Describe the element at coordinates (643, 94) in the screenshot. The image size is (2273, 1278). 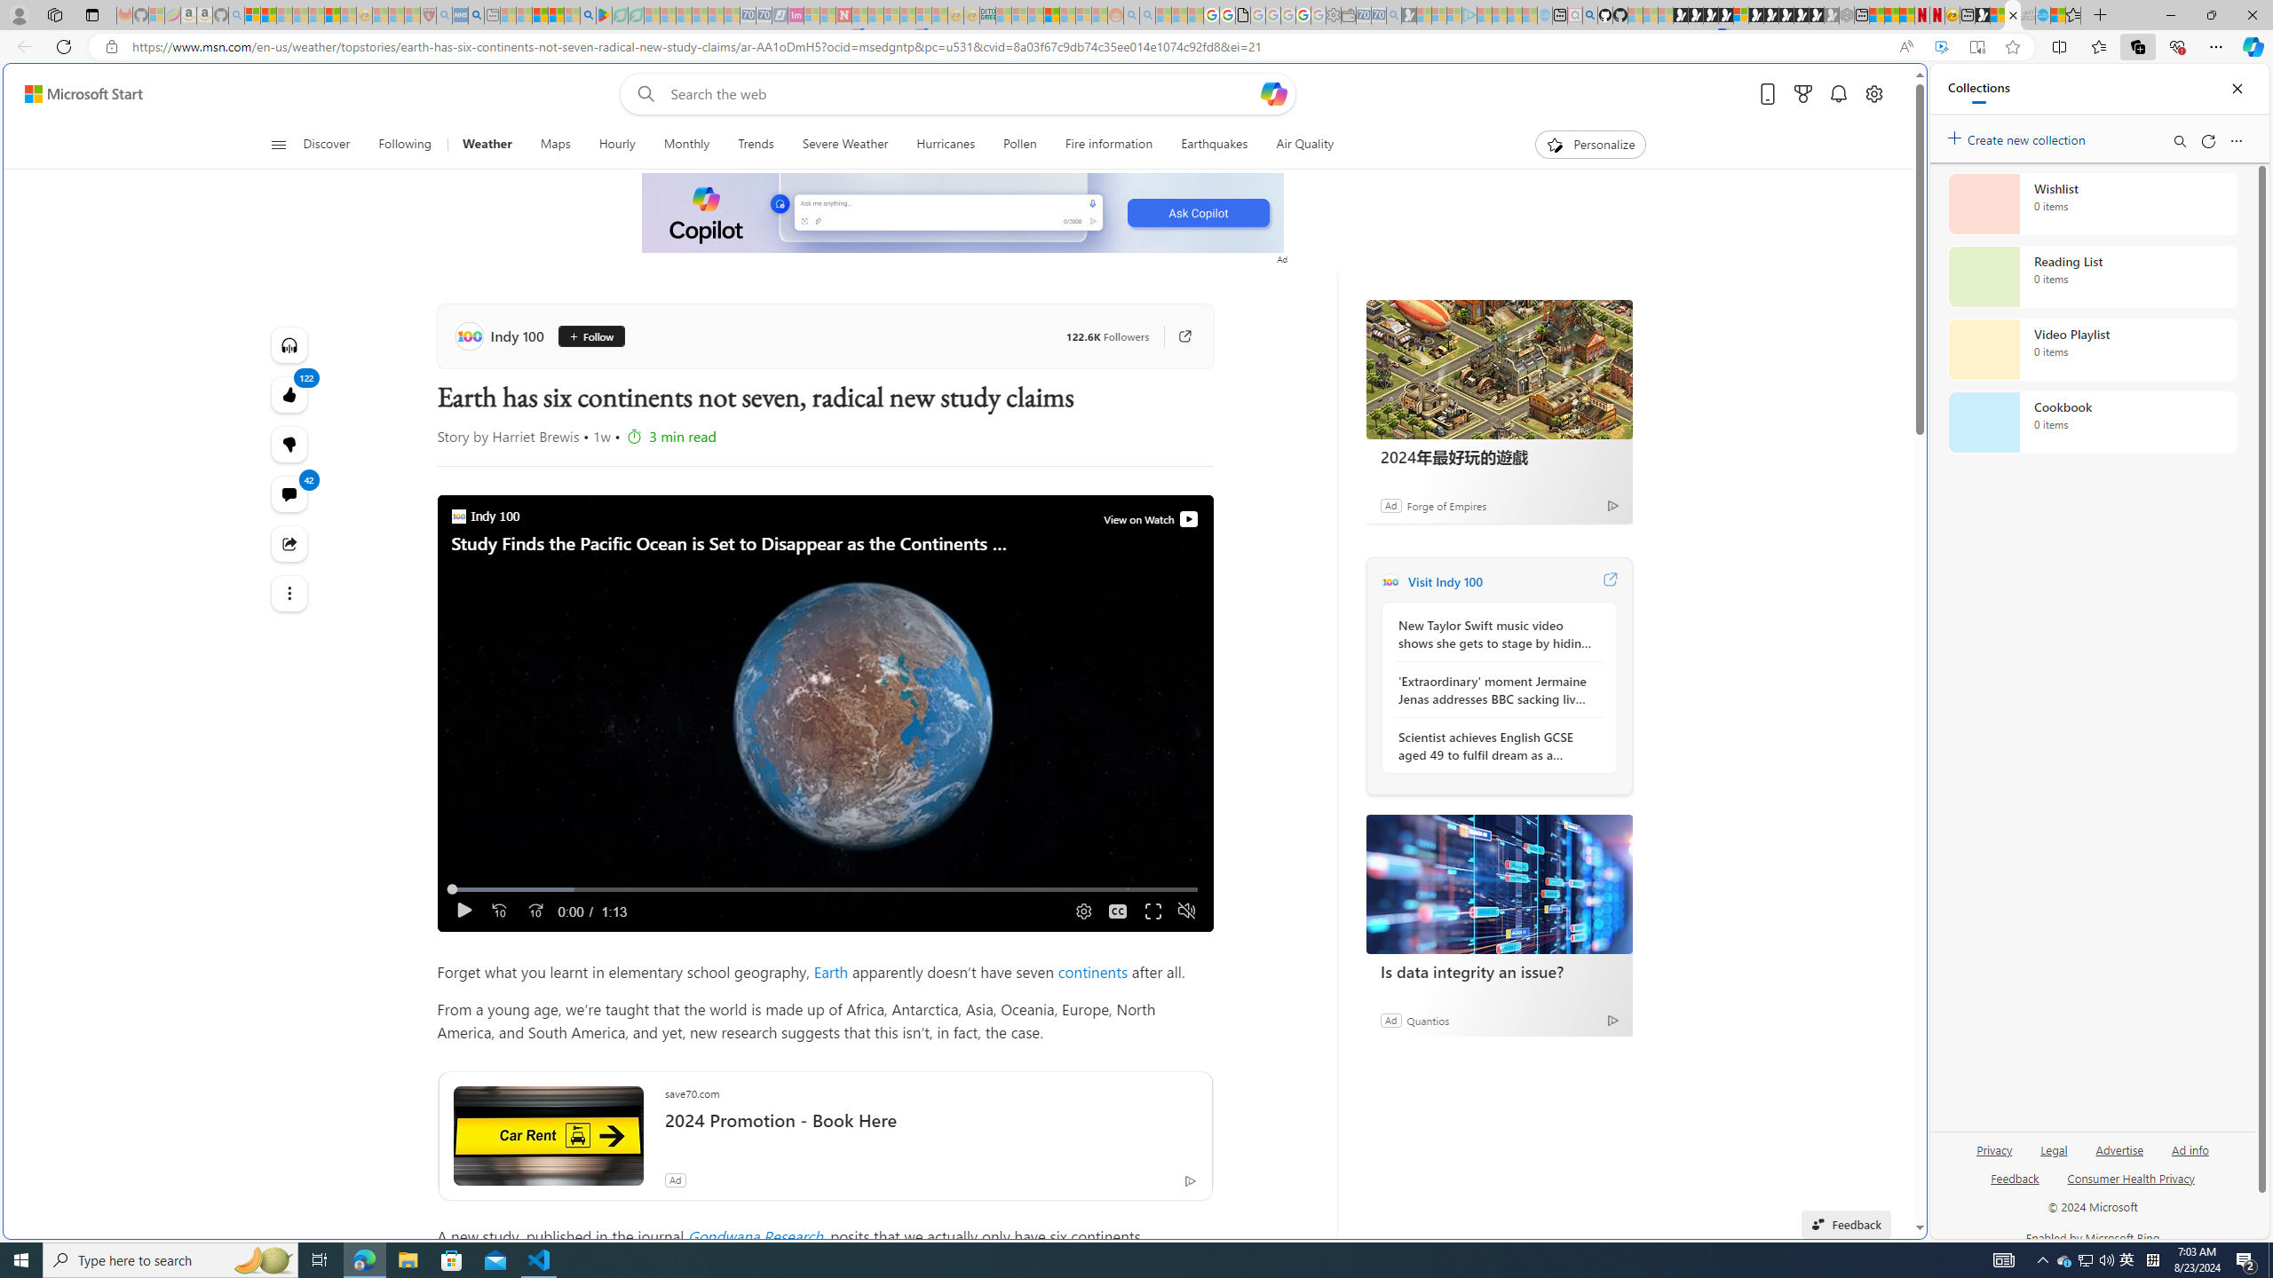
I see `Web search` at that location.